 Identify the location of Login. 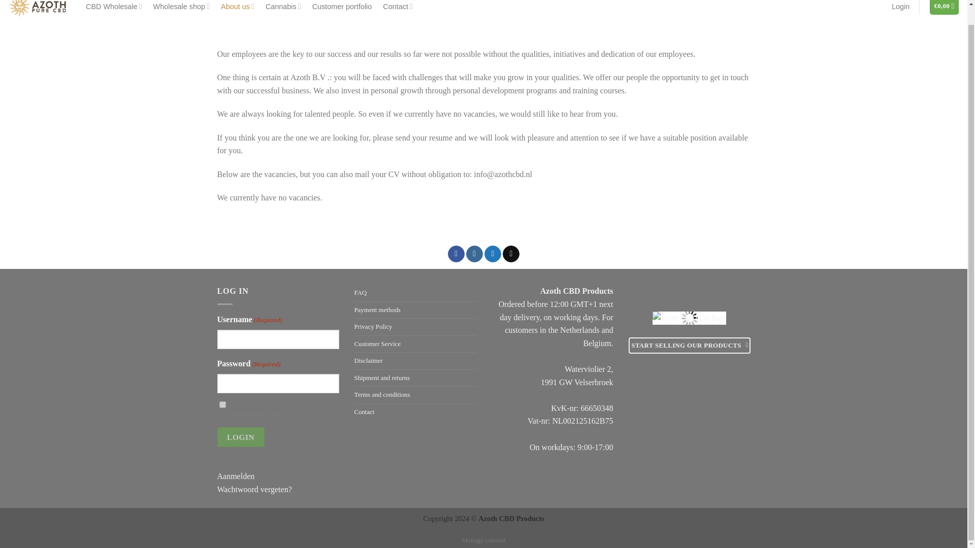
(901, 8).